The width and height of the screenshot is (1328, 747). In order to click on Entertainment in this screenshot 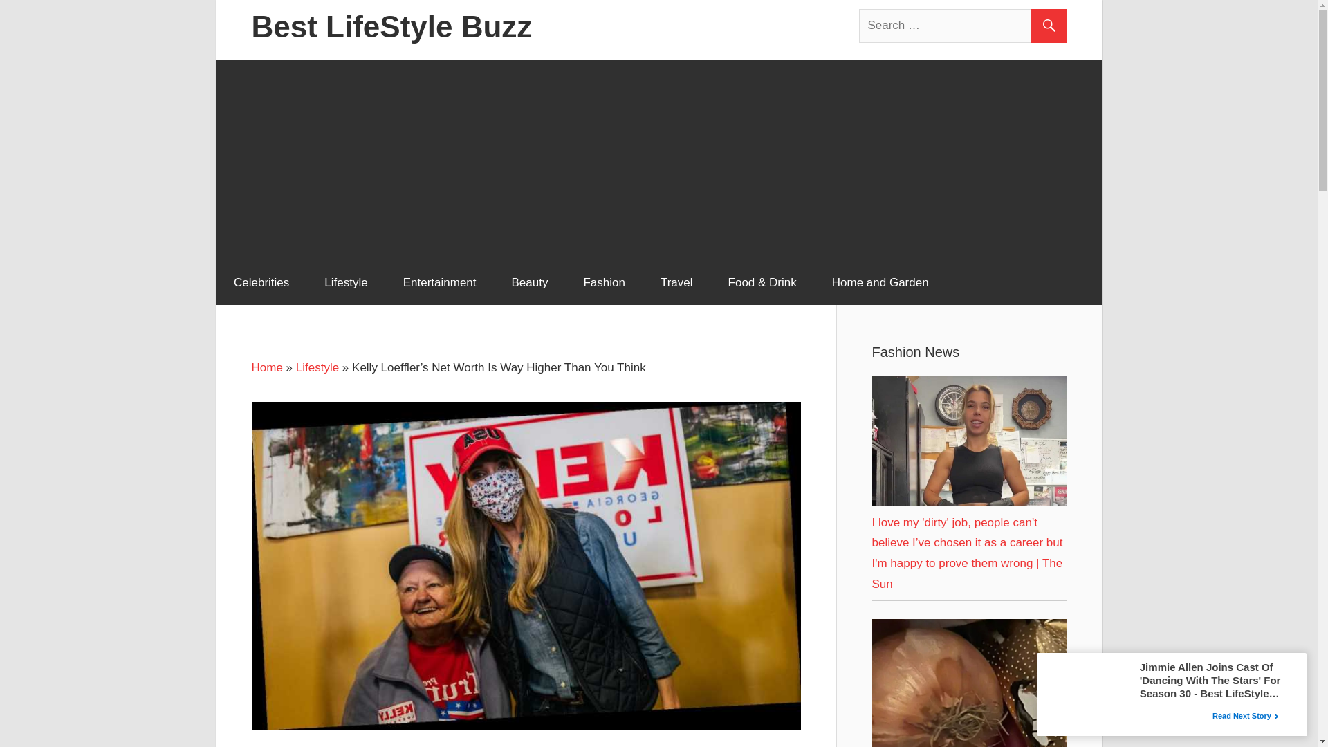, I will do `click(439, 282)`.